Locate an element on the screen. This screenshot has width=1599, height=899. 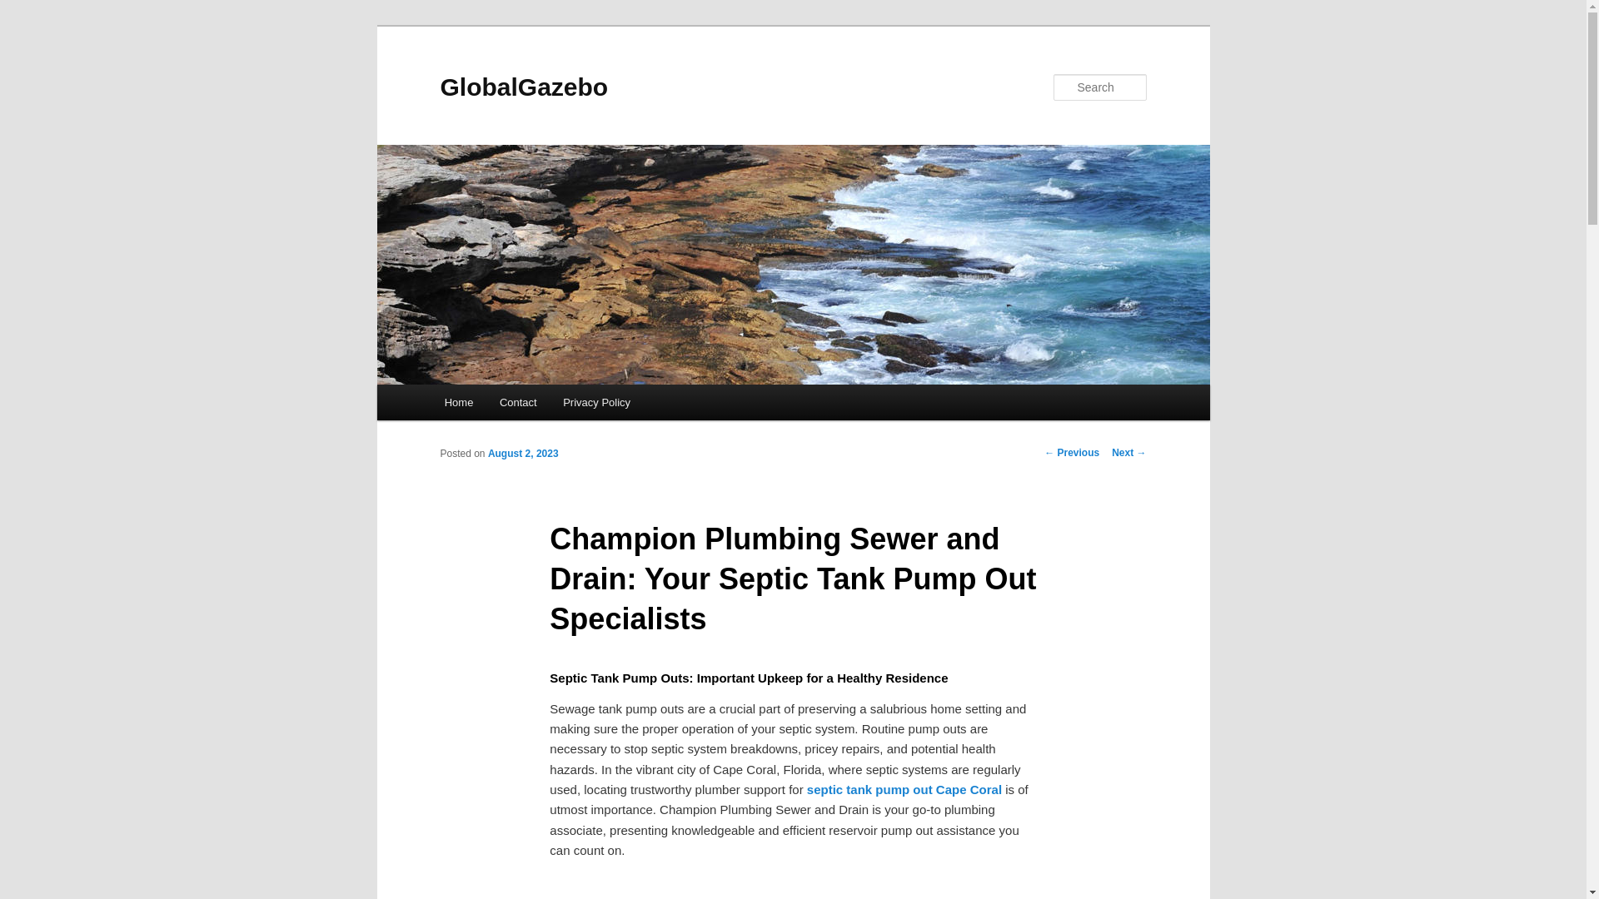
septic tank pump out Cape Coral is located at coordinates (904, 789).